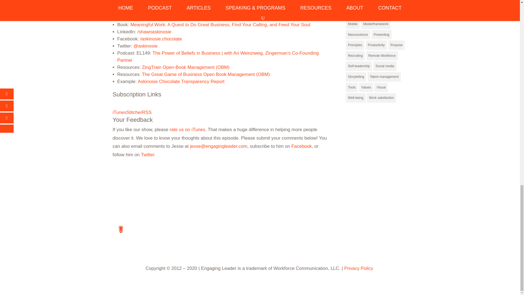 The image size is (524, 295). What do you see at coordinates (187, 129) in the screenshot?
I see `rate us on iTunes` at bounding box center [187, 129].